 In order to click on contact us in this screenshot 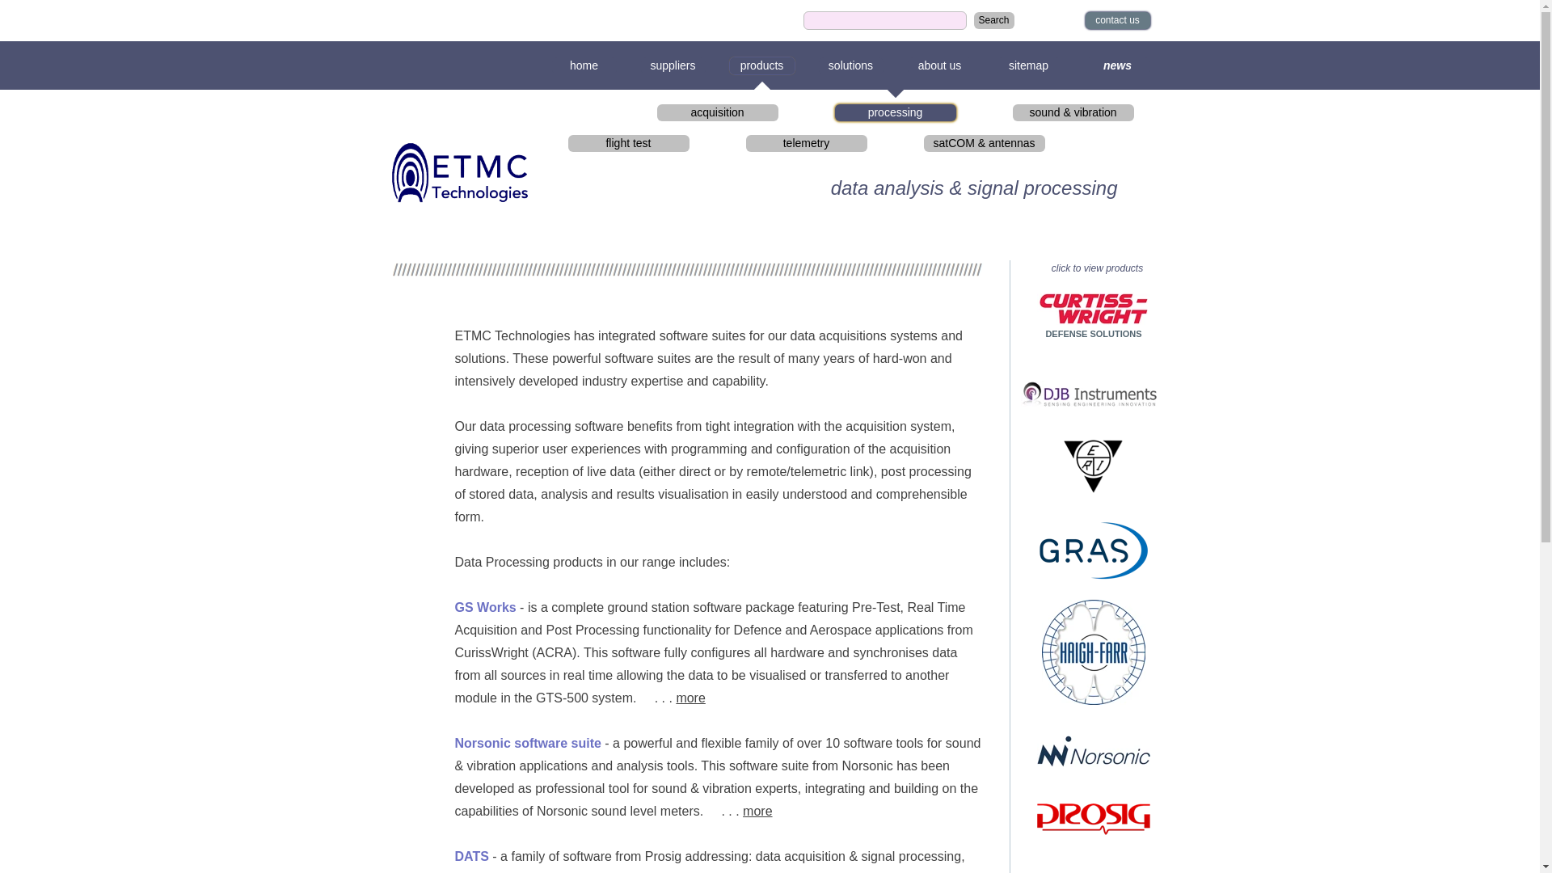, I will do `click(1117, 23)`.